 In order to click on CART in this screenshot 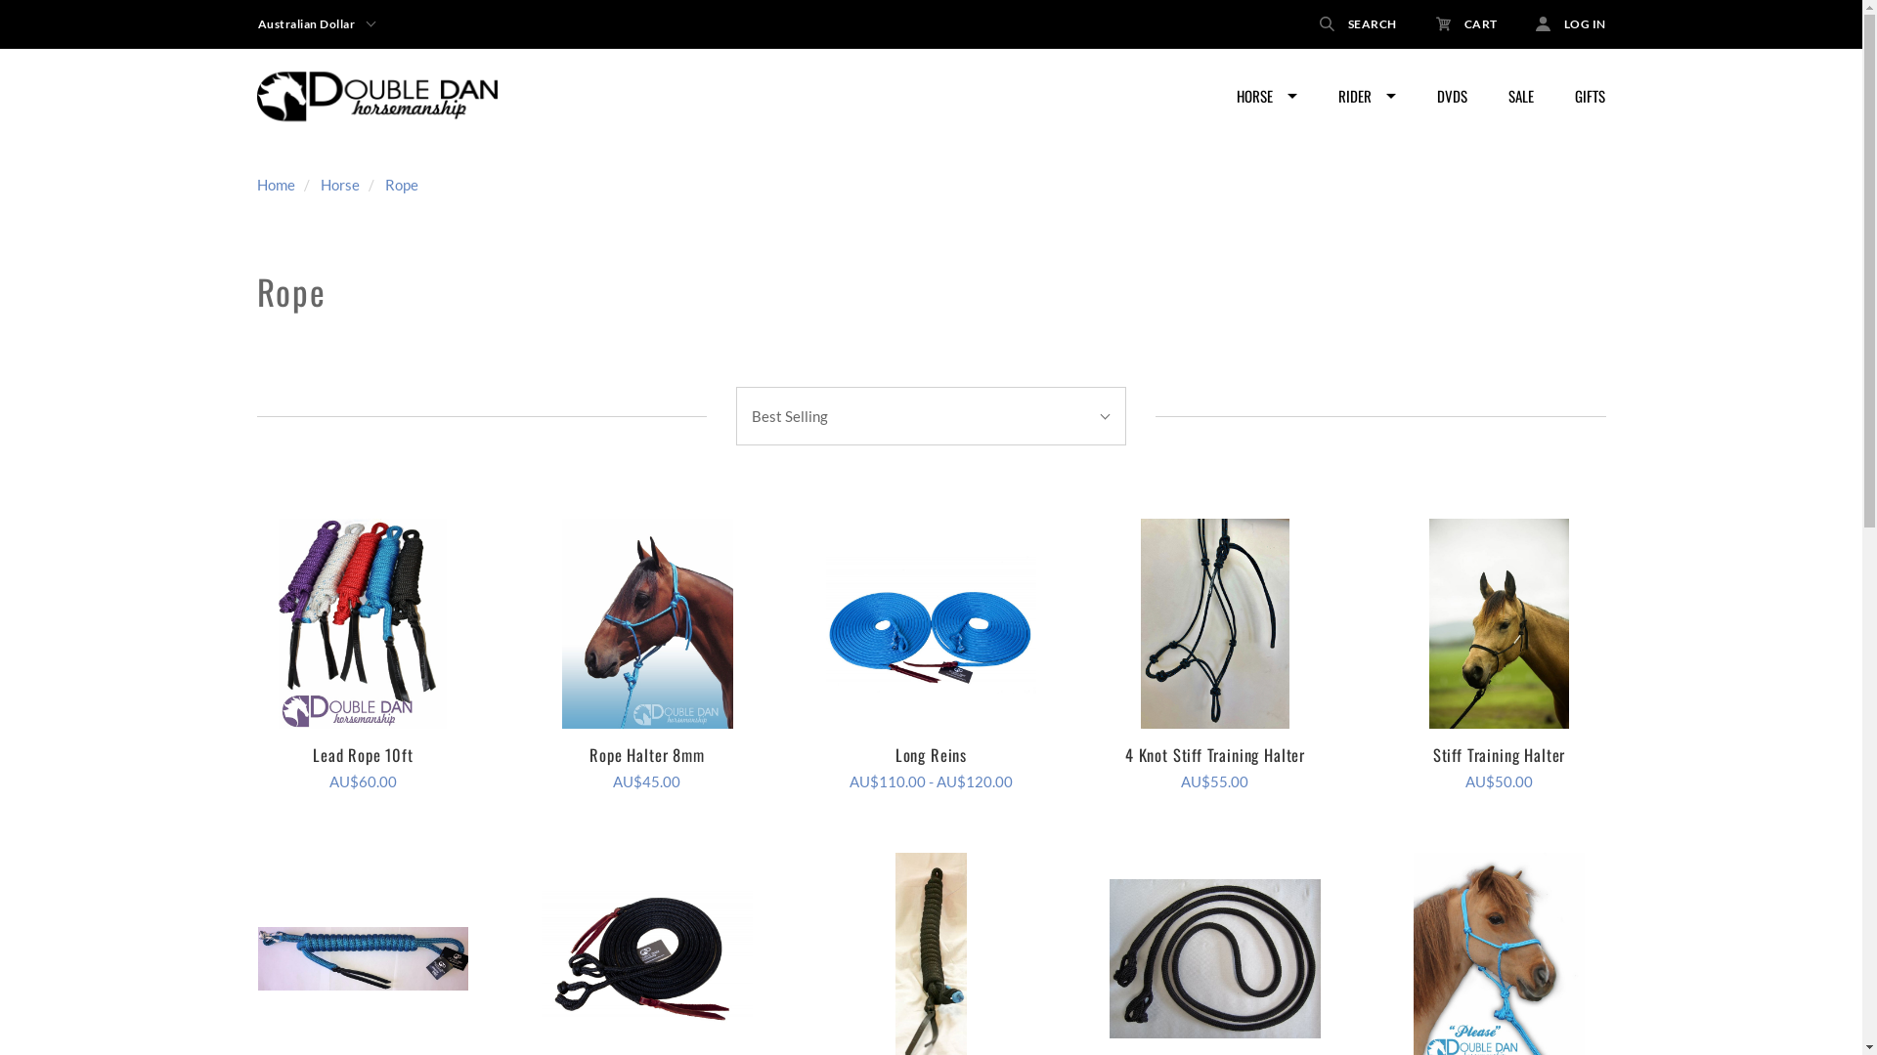, I will do `click(1466, 23)`.